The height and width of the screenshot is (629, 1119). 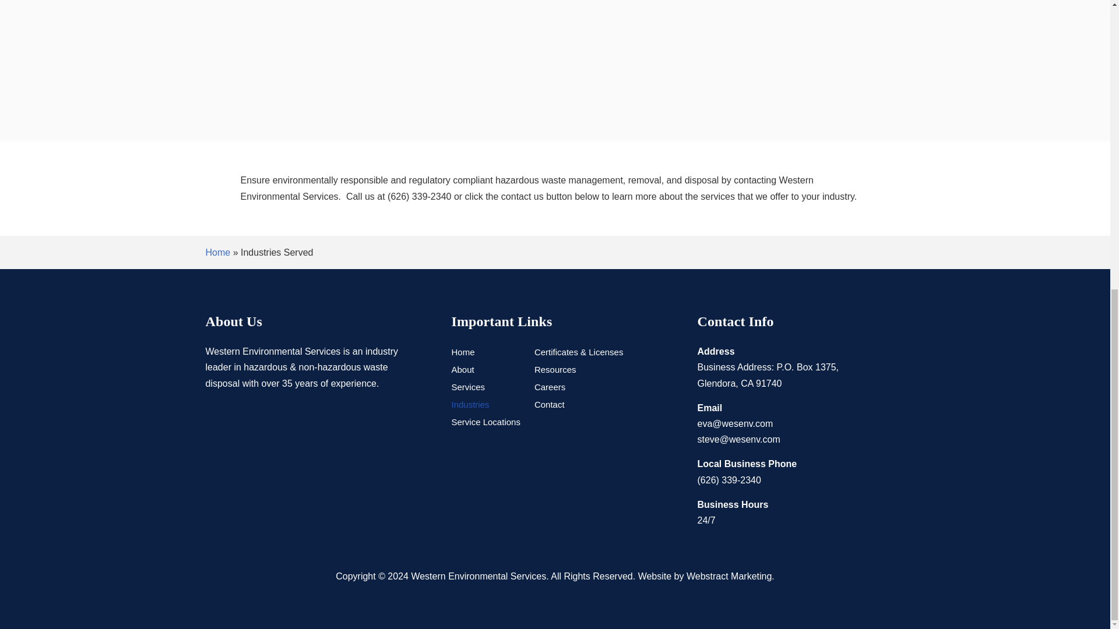 I want to click on Home, so click(x=217, y=252).